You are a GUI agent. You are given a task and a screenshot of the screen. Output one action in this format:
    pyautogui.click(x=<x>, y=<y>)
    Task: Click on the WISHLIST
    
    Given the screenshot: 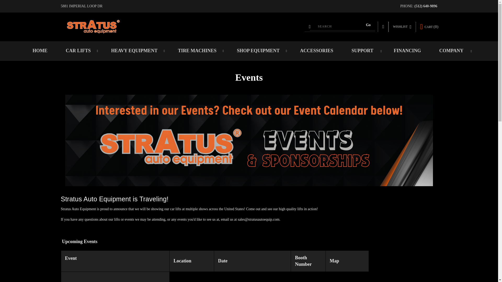 What is the action you would take?
    pyautogui.click(x=402, y=27)
    